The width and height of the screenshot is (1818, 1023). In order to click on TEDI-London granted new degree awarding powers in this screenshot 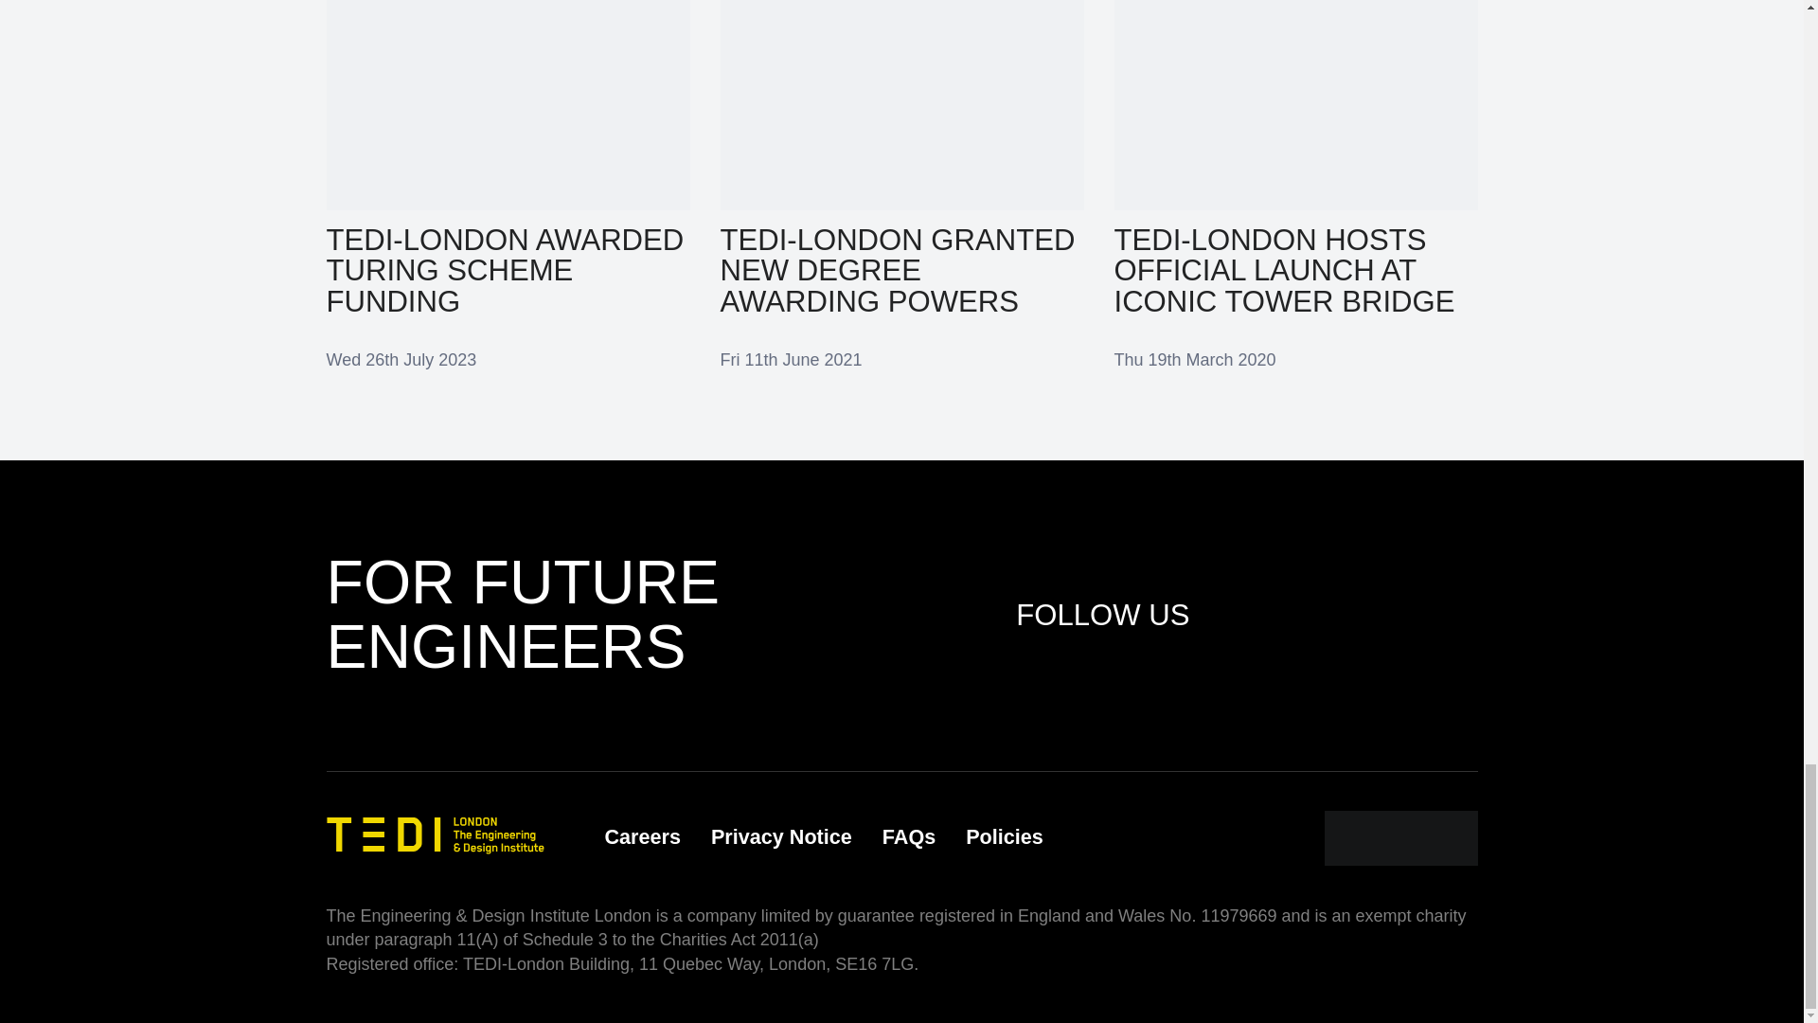, I will do `click(901, 185)`.